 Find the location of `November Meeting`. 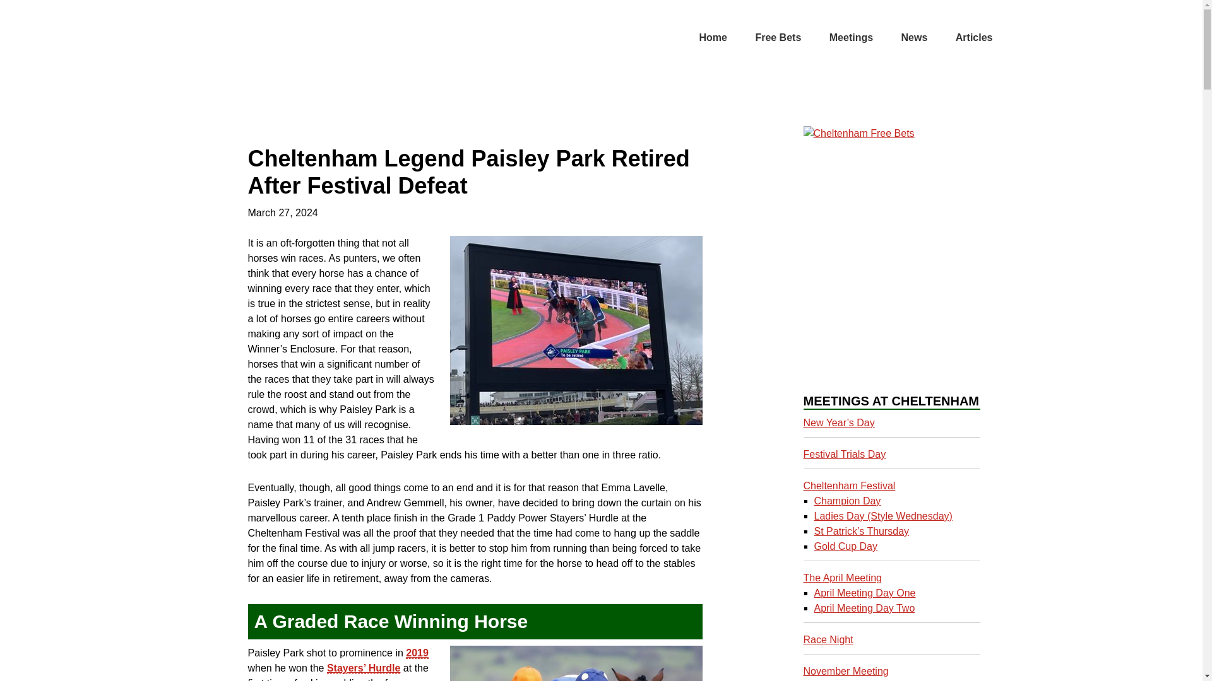

November Meeting is located at coordinates (845, 671).